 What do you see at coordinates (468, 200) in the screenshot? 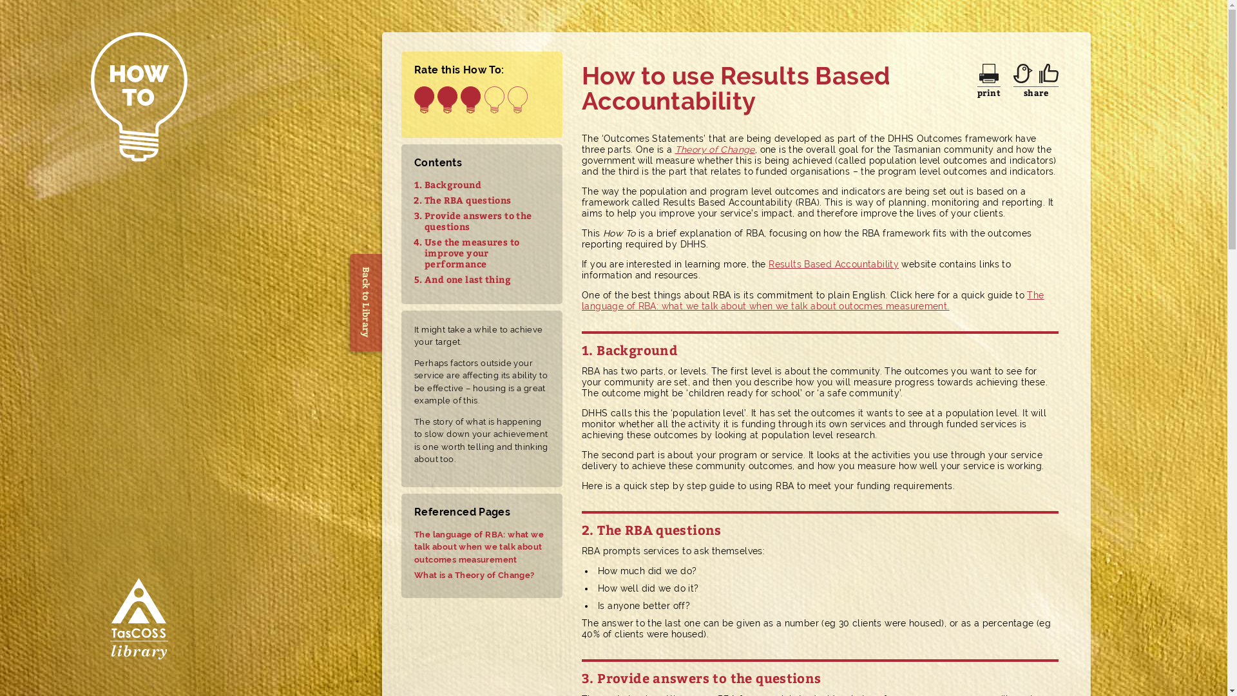
I see `The RBA questions` at bounding box center [468, 200].